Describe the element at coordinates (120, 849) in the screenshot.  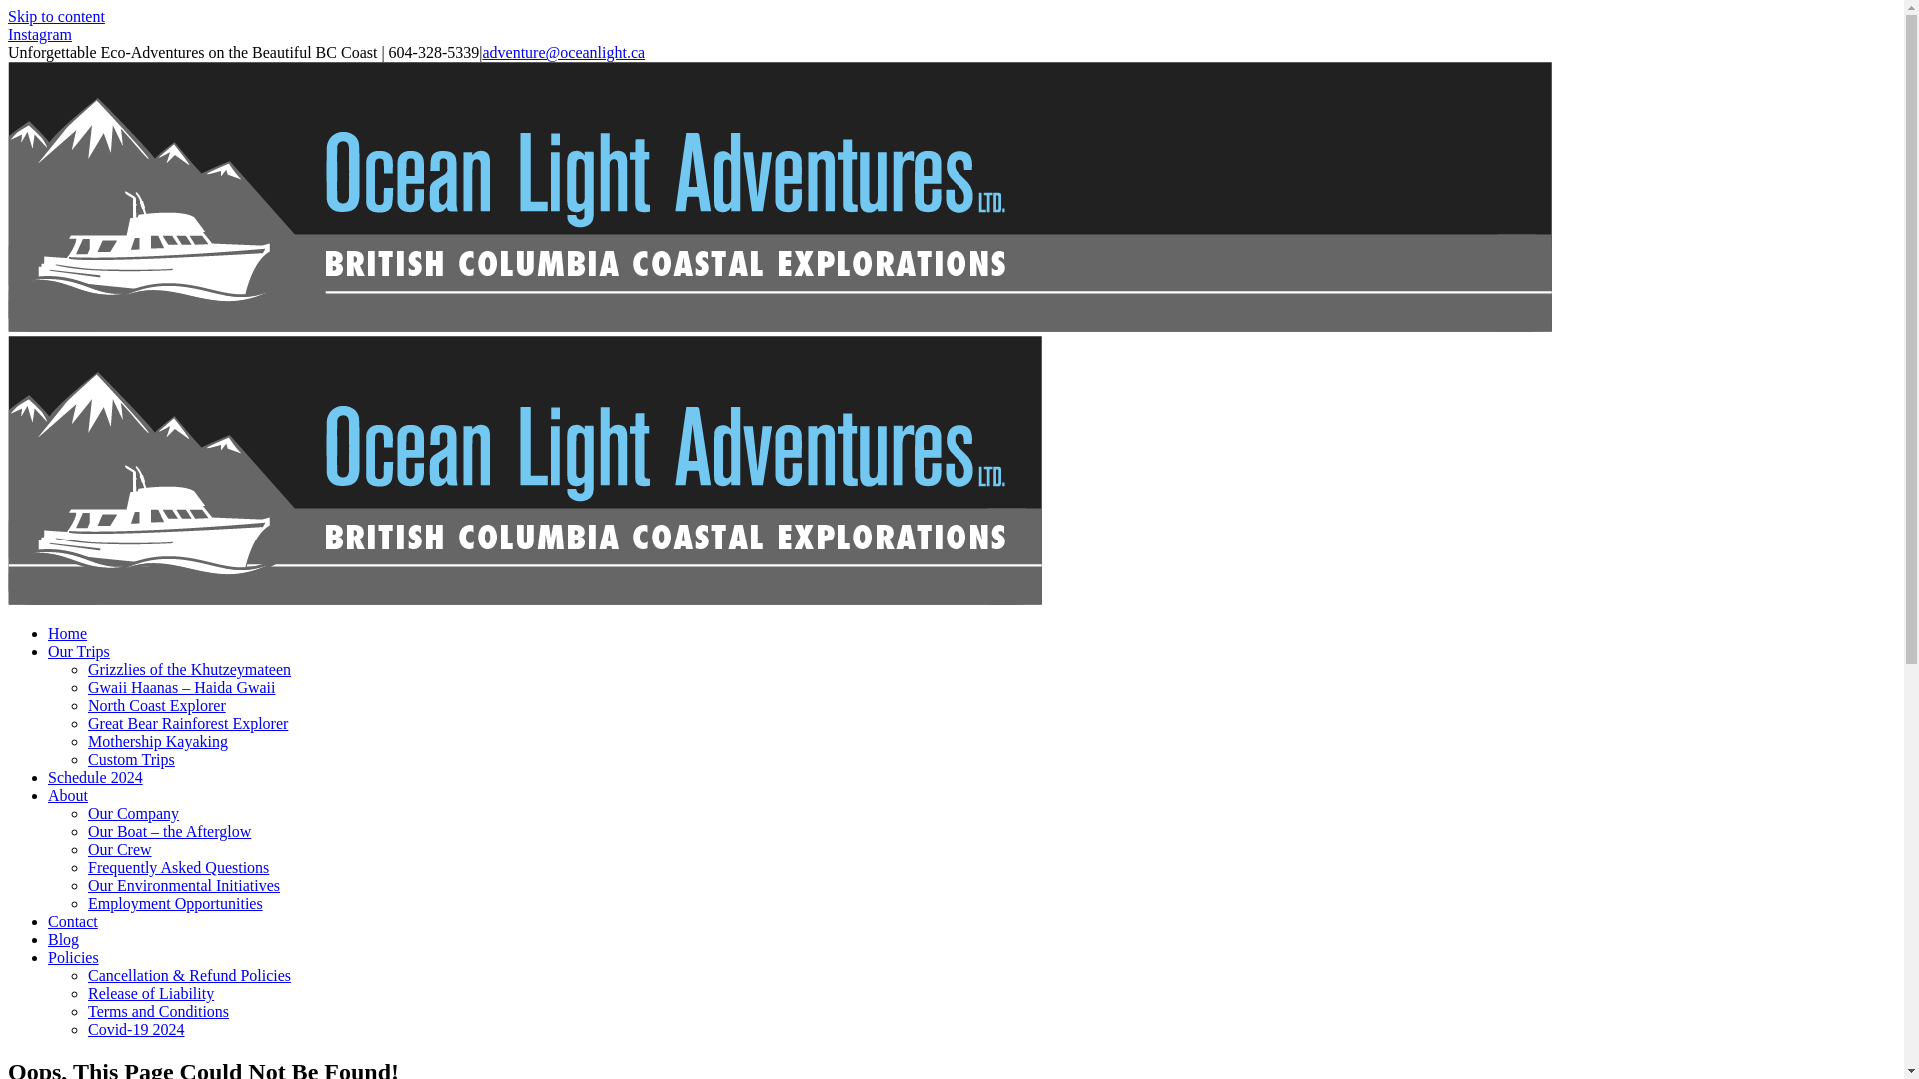
I see `Our Crew` at that location.